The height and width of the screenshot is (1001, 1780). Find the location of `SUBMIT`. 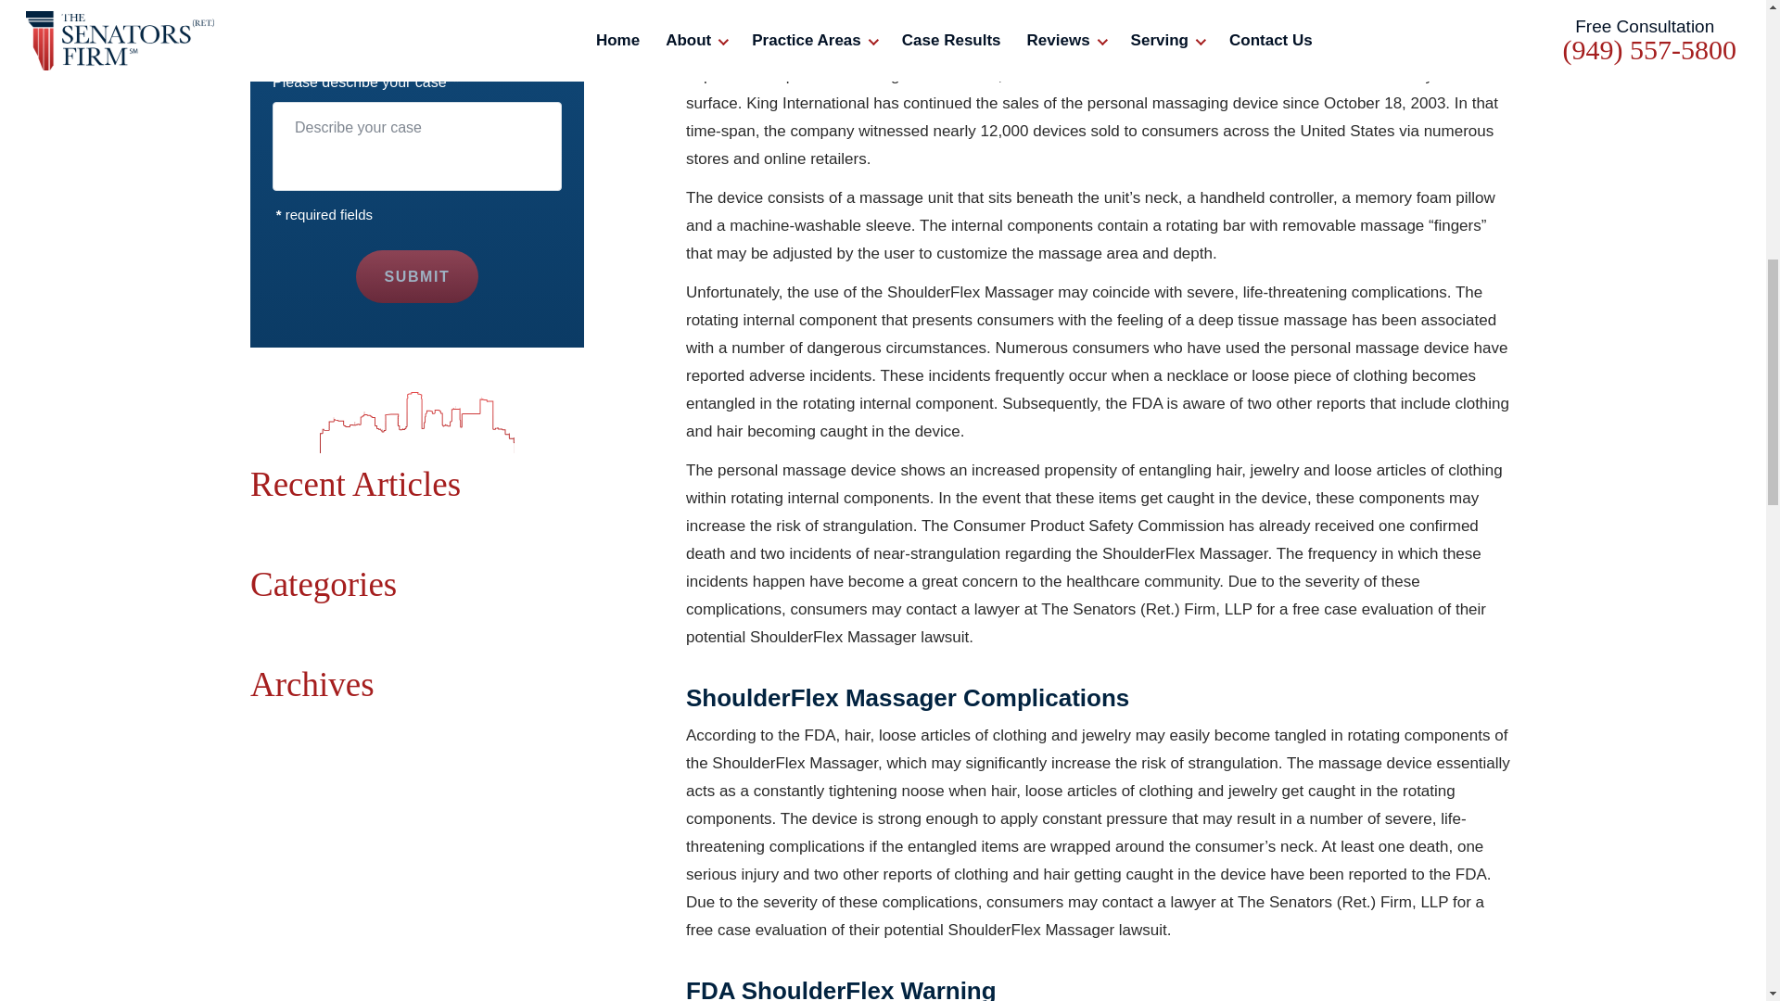

SUBMIT is located at coordinates (417, 276).